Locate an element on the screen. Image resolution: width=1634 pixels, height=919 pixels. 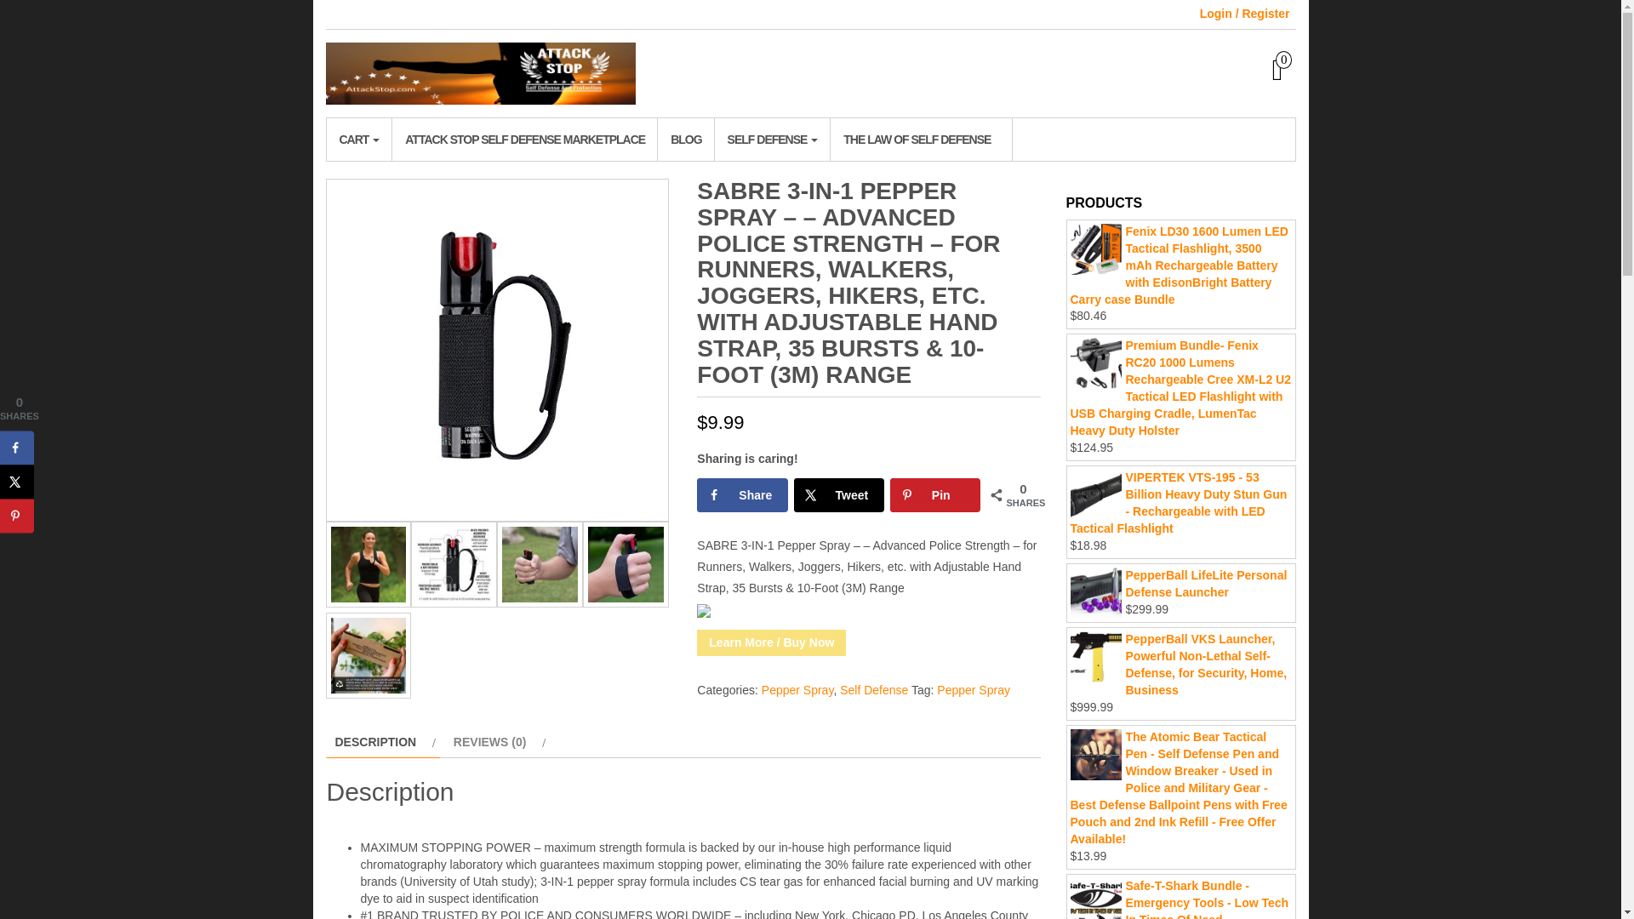
Self Defense is located at coordinates (873, 689).